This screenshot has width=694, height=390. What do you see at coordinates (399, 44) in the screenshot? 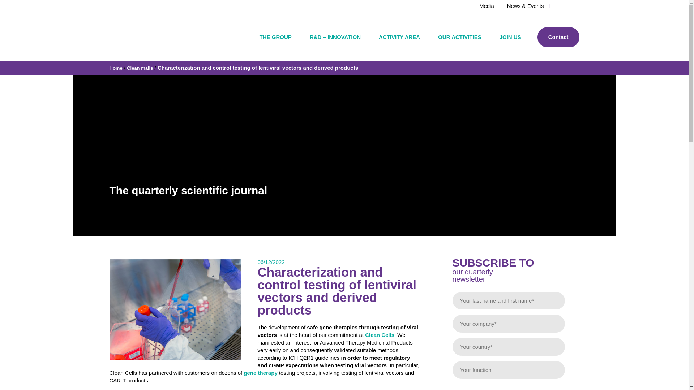
I see `ACTIVITY AREA` at bounding box center [399, 44].